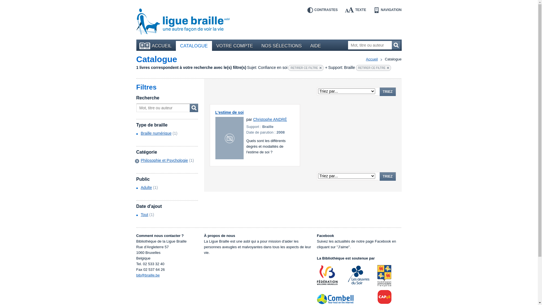  What do you see at coordinates (194, 108) in the screenshot?
I see `MOT, TITRE OU AUTEUR` at bounding box center [194, 108].